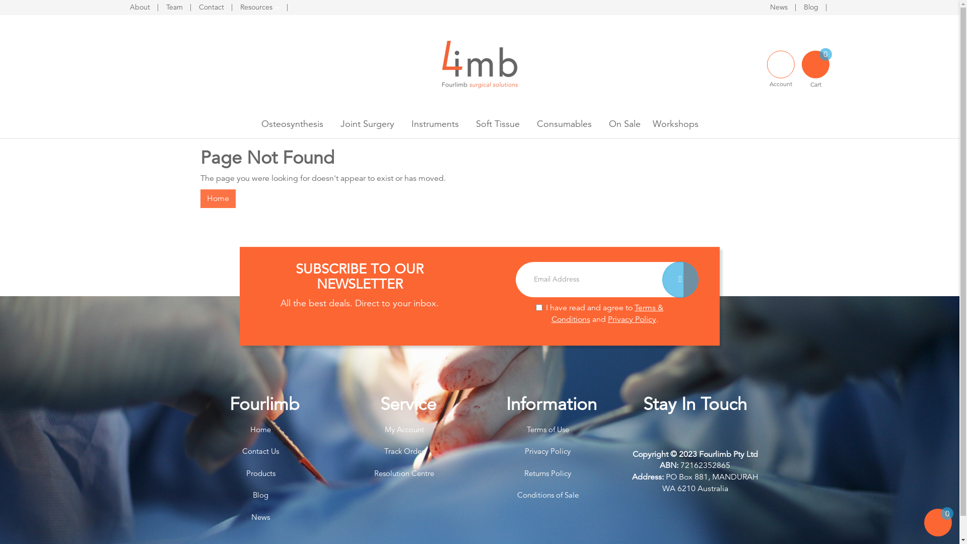  What do you see at coordinates (213, 7) in the screenshot?
I see `Contact` at bounding box center [213, 7].